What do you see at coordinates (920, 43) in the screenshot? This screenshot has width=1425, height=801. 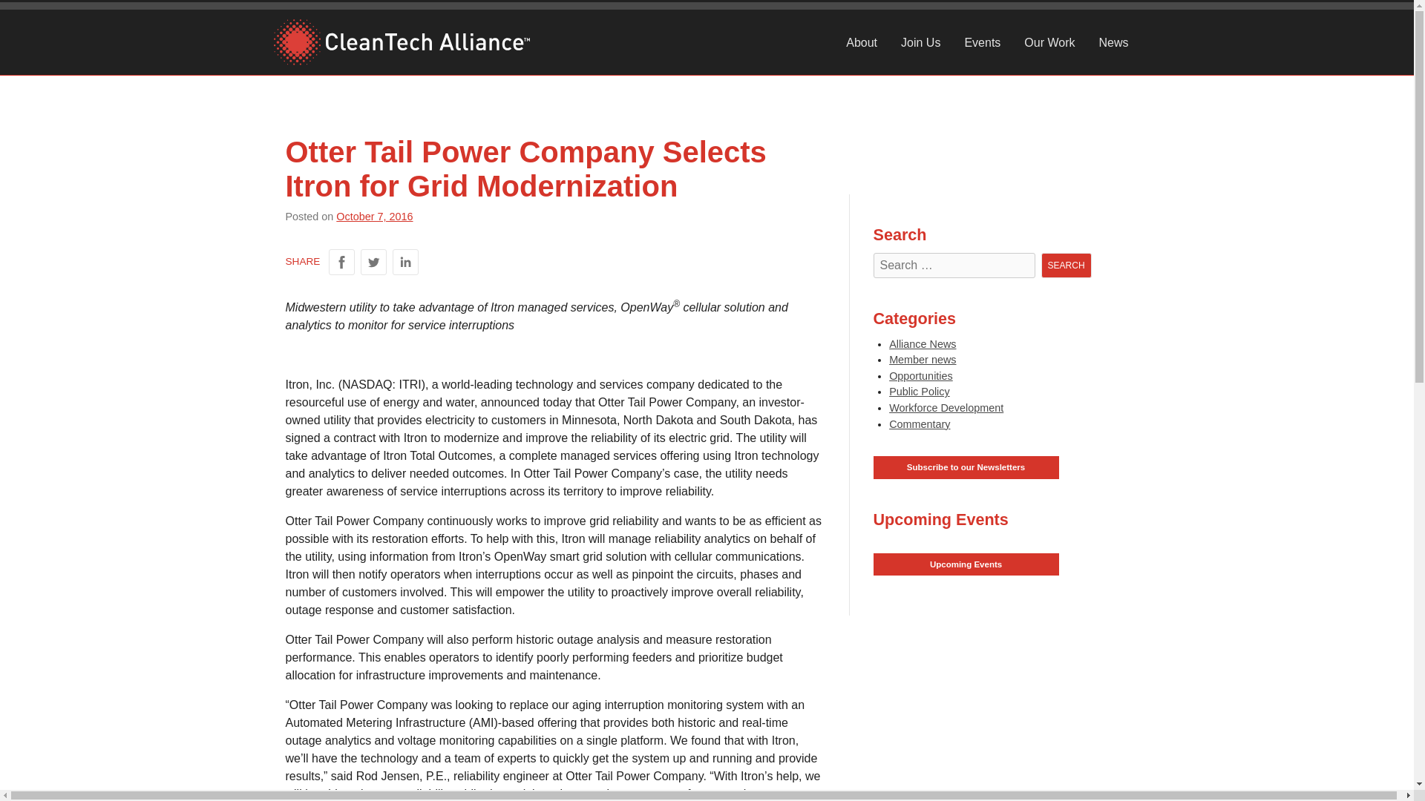 I see `Join Us` at bounding box center [920, 43].